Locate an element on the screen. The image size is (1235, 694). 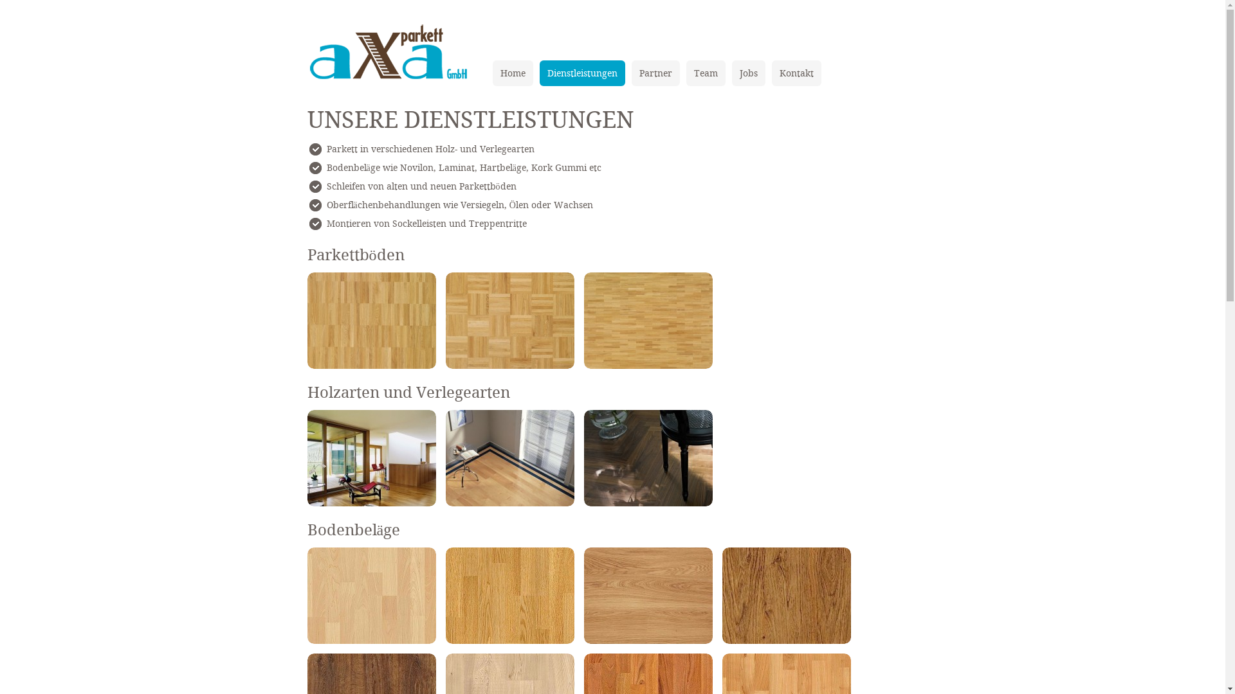
verlegearten2 is located at coordinates (509, 458).